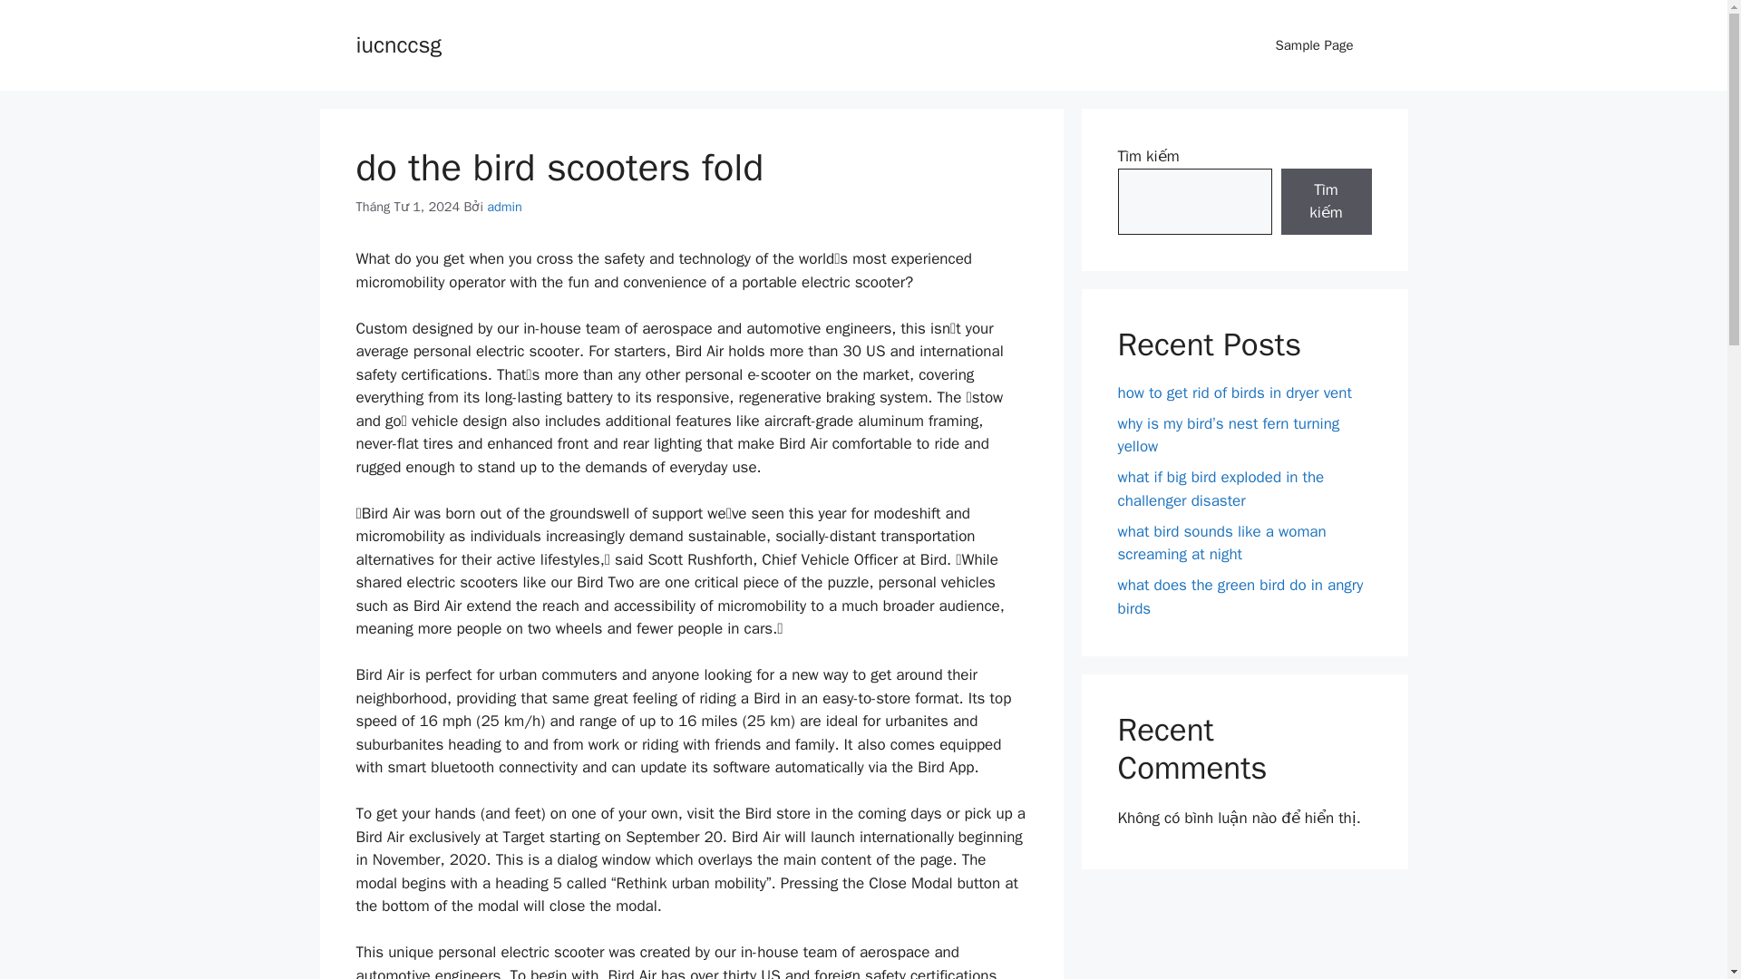 The image size is (1741, 979). Describe the element at coordinates (1233, 392) in the screenshot. I see `how to get rid of birds in dryer vent` at that location.